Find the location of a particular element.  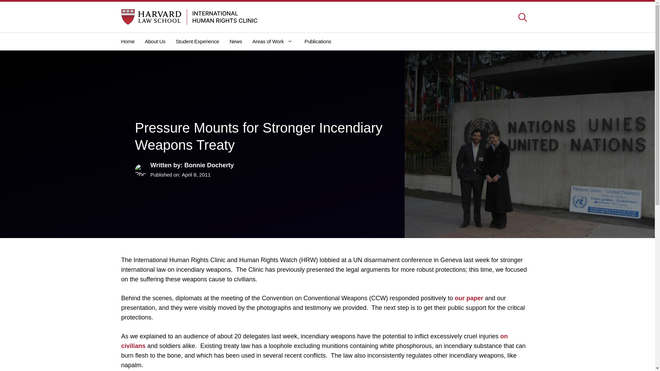

Areas of Work is located at coordinates (273, 41).